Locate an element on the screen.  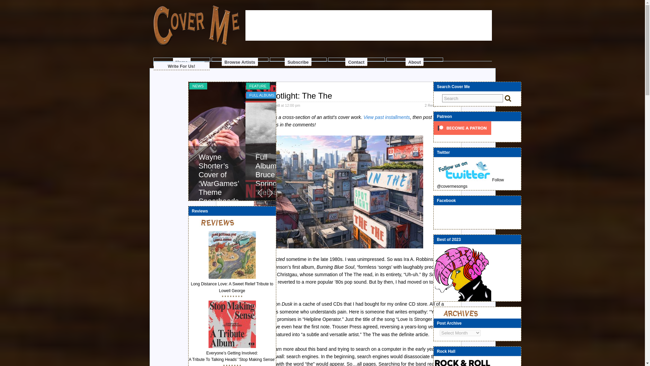
FULL ALBUMS is located at coordinates (261, 95).